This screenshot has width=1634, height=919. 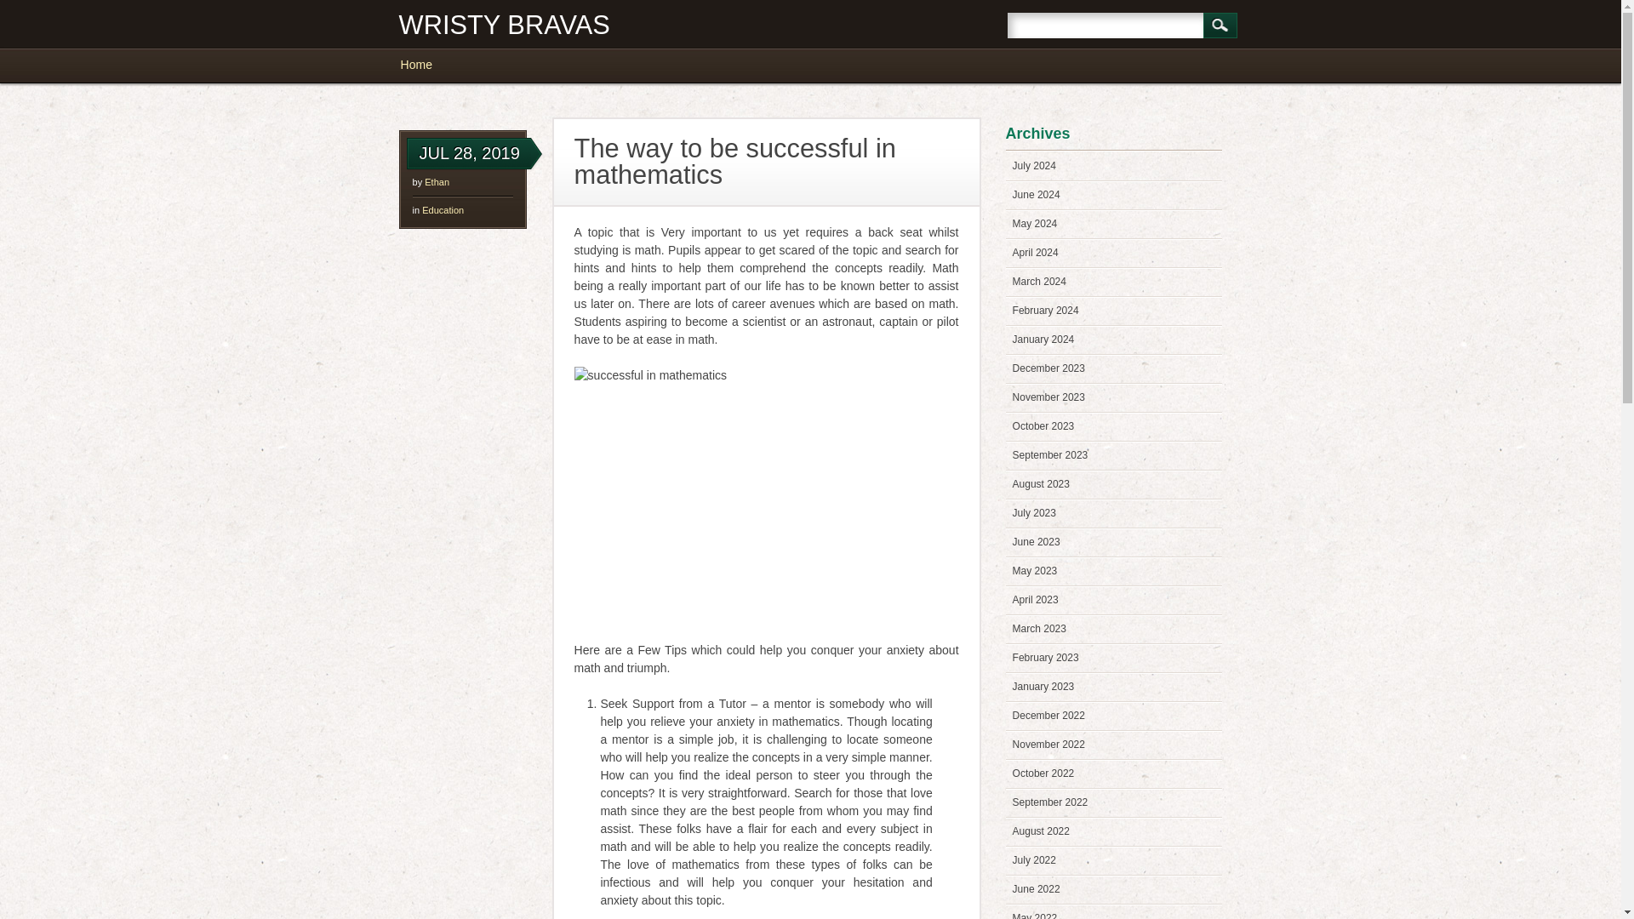 What do you see at coordinates (504, 25) in the screenshot?
I see `WRISTY BRAVAS` at bounding box center [504, 25].